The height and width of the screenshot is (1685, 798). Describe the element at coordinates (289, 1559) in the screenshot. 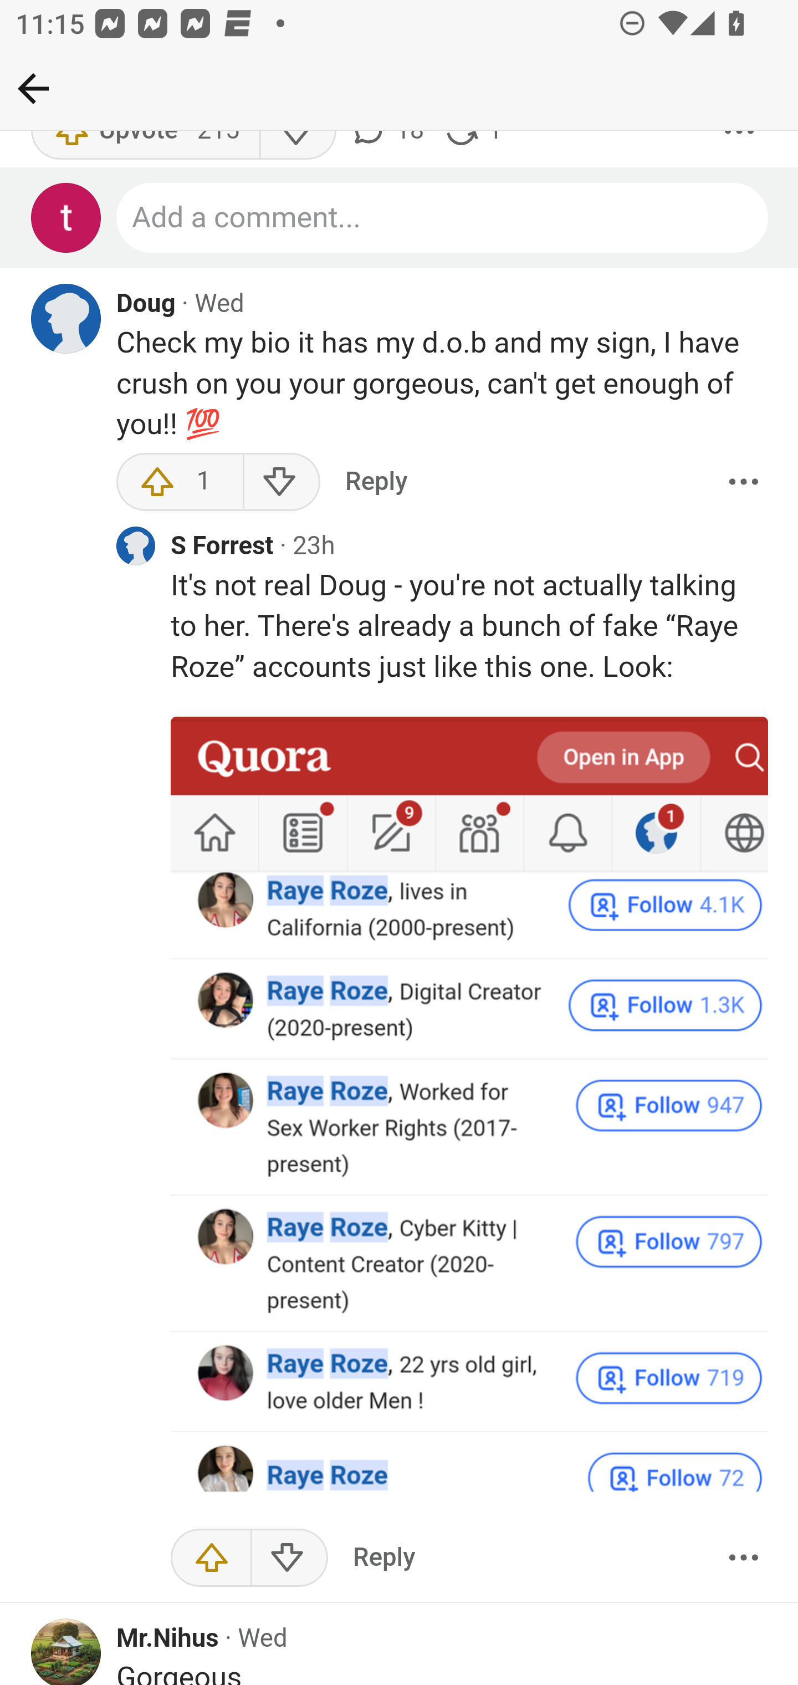

I see `Downvote` at that location.